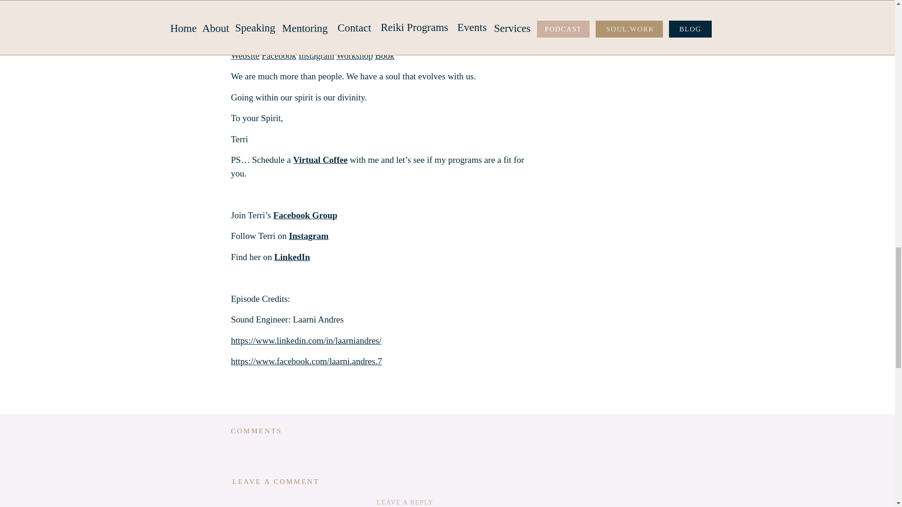  What do you see at coordinates (245, 55) in the screenshot?
I see `Website` at bounding box center [245, 55].